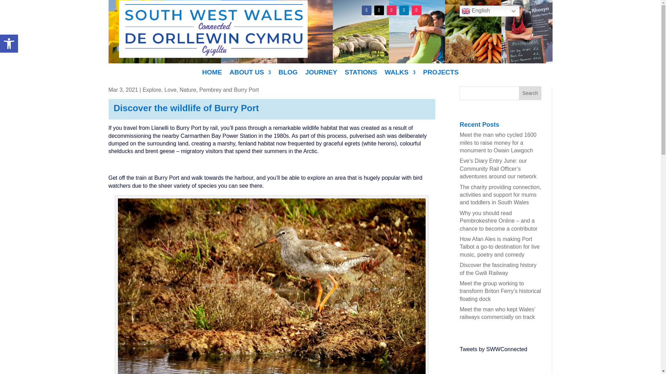 This screenshot has height=374, width=666. What do you see at coordinates (212, 73) in the screenshot?
I see `English` at bounding box center [212, 73].